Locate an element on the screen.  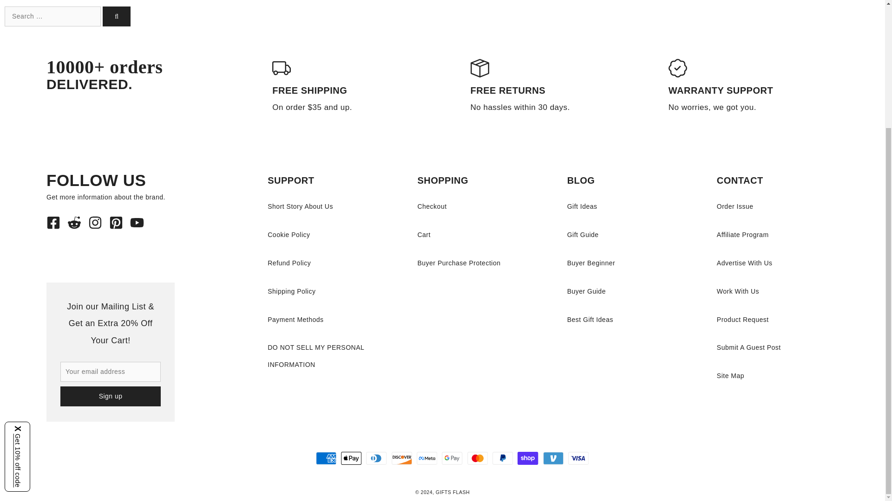
American Express is located at coordinates (326, 458).